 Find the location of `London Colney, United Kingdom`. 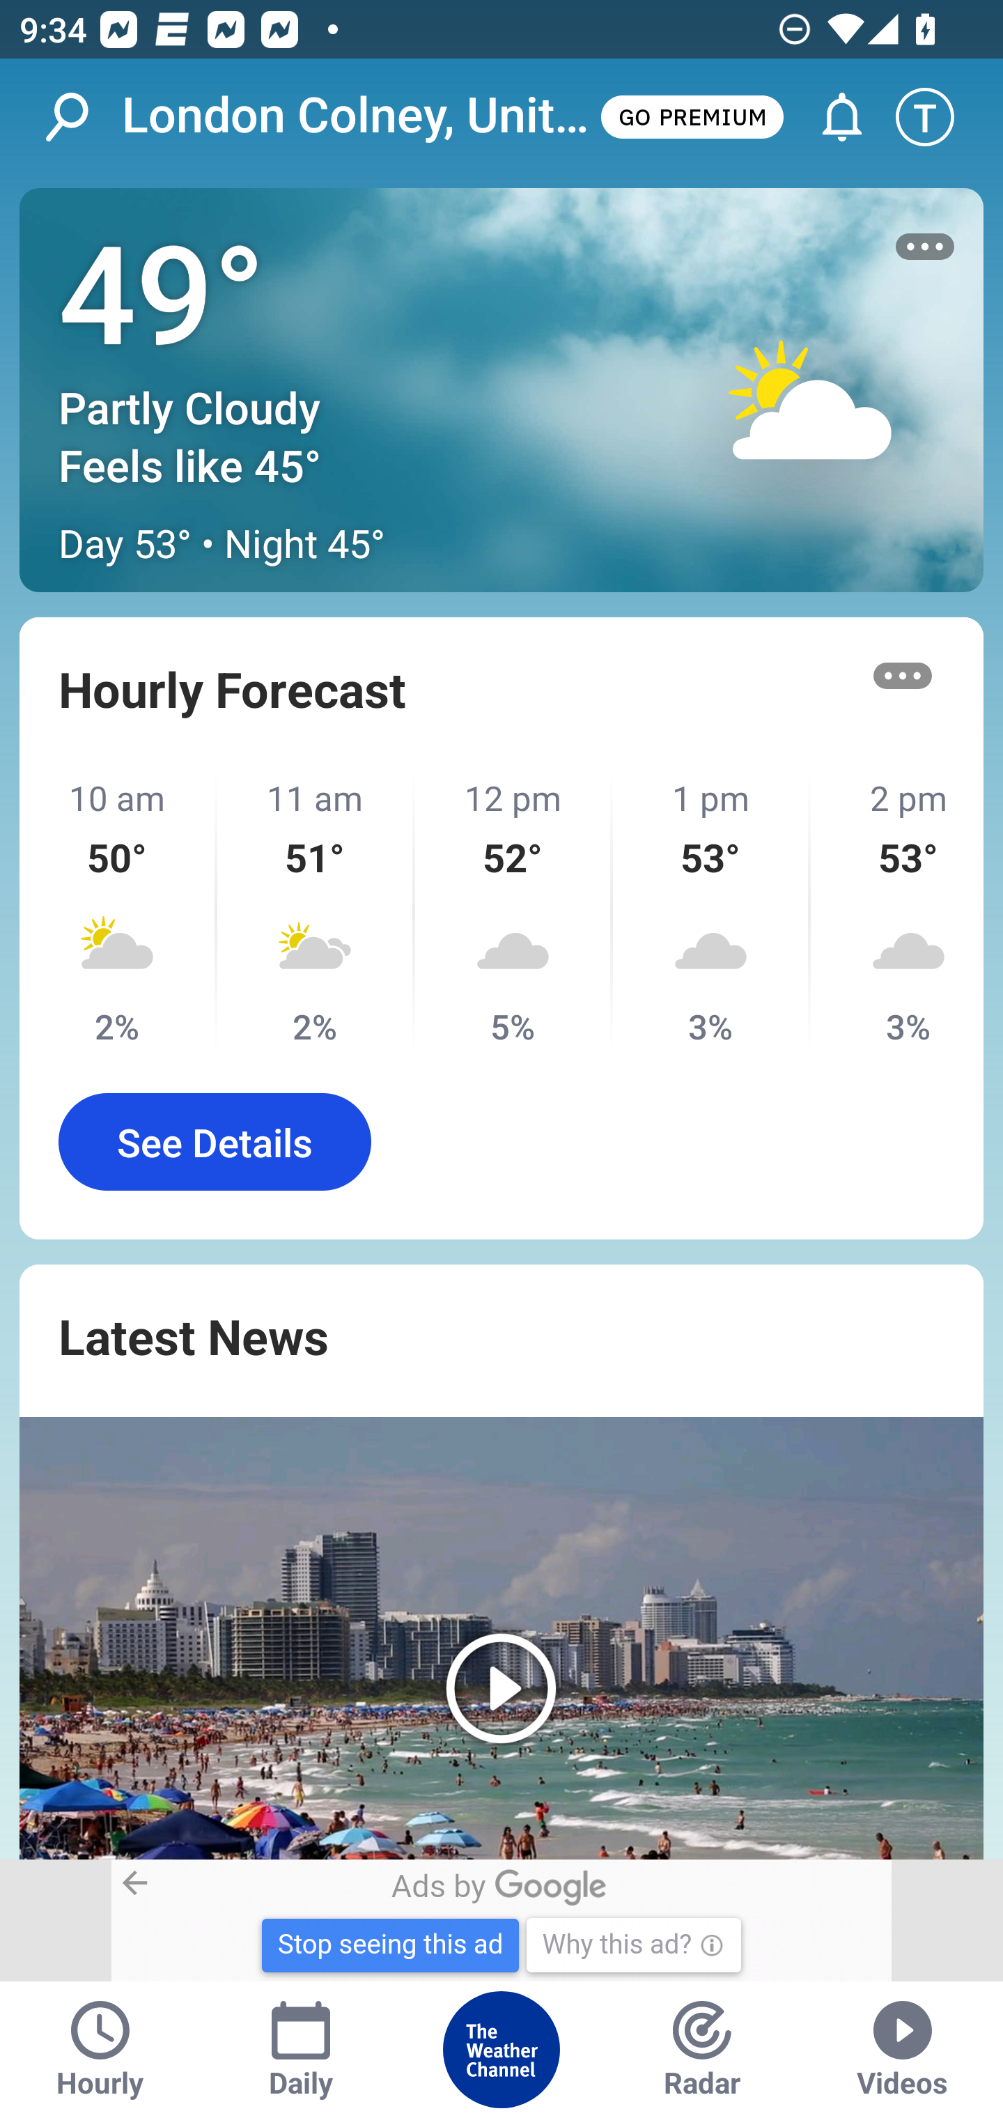

London Colney, United Kingdom is located at coordinates (359, 116).